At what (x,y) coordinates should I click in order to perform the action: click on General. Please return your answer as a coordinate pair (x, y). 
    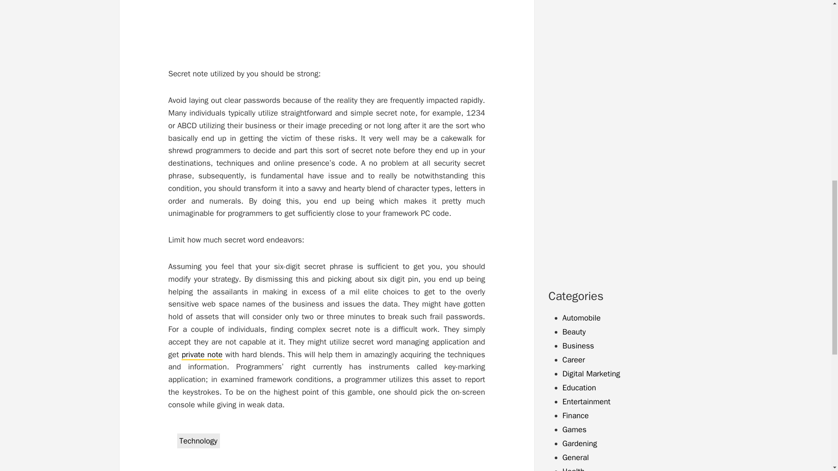
    Looking at the image, I should click on (575, 457).